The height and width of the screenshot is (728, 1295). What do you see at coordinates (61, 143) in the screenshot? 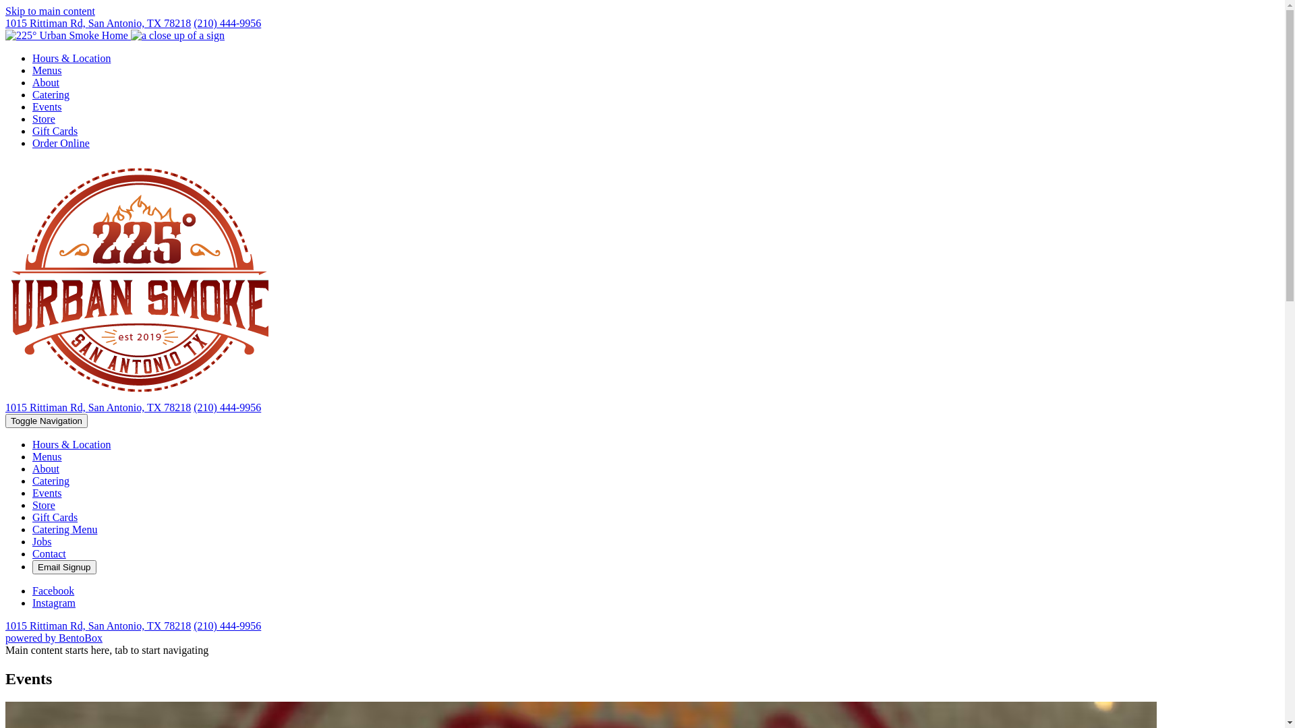
I see `Order Online` at bounding box center [61, 143].